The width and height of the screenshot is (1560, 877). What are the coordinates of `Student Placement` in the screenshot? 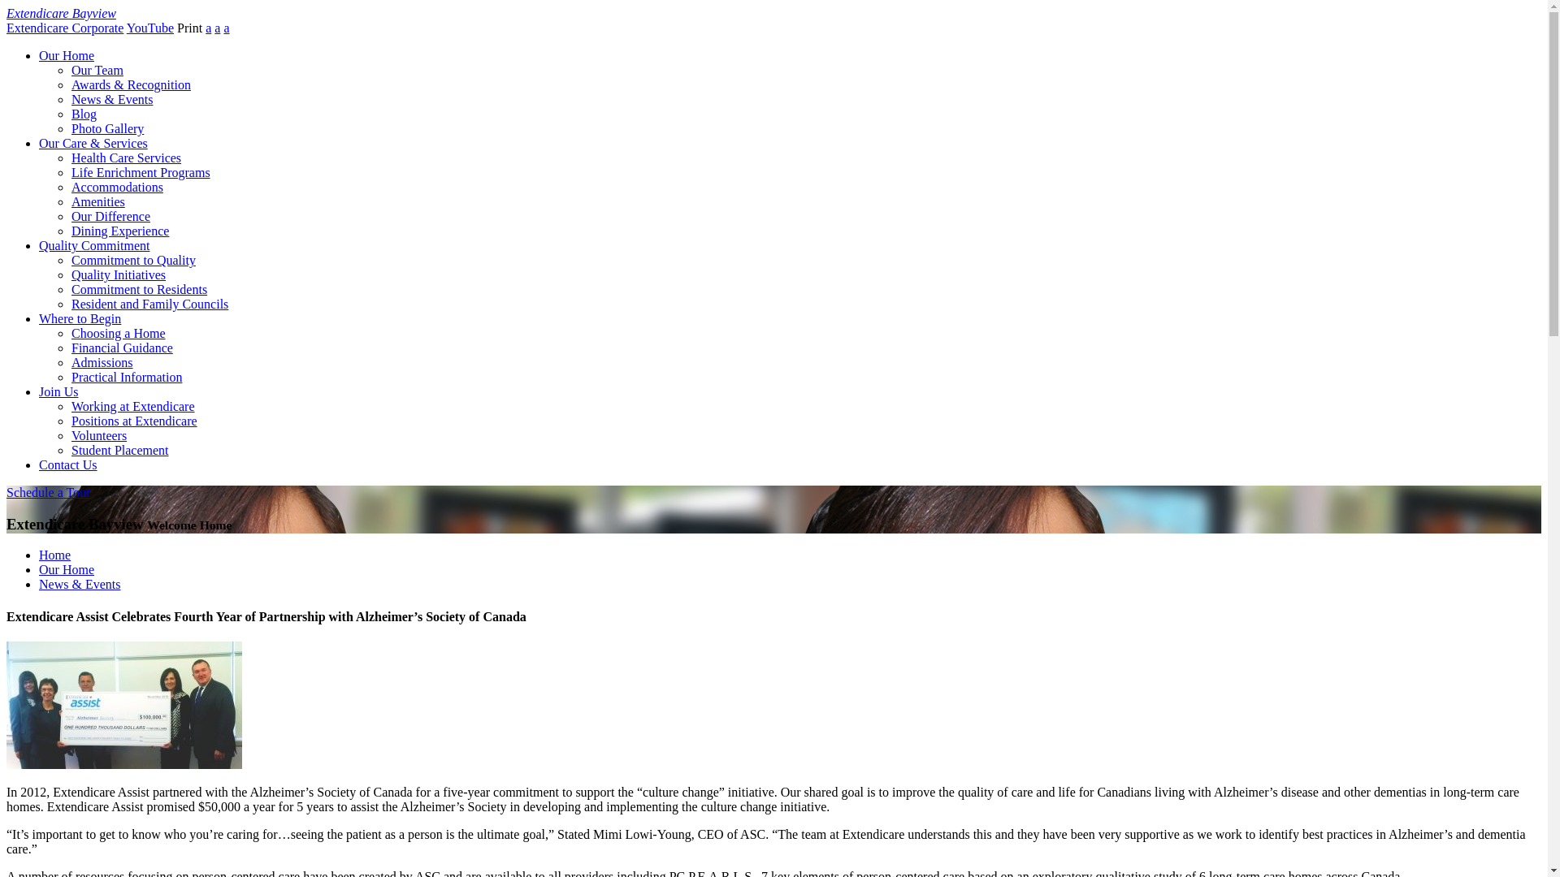 It's located at (120, 450).